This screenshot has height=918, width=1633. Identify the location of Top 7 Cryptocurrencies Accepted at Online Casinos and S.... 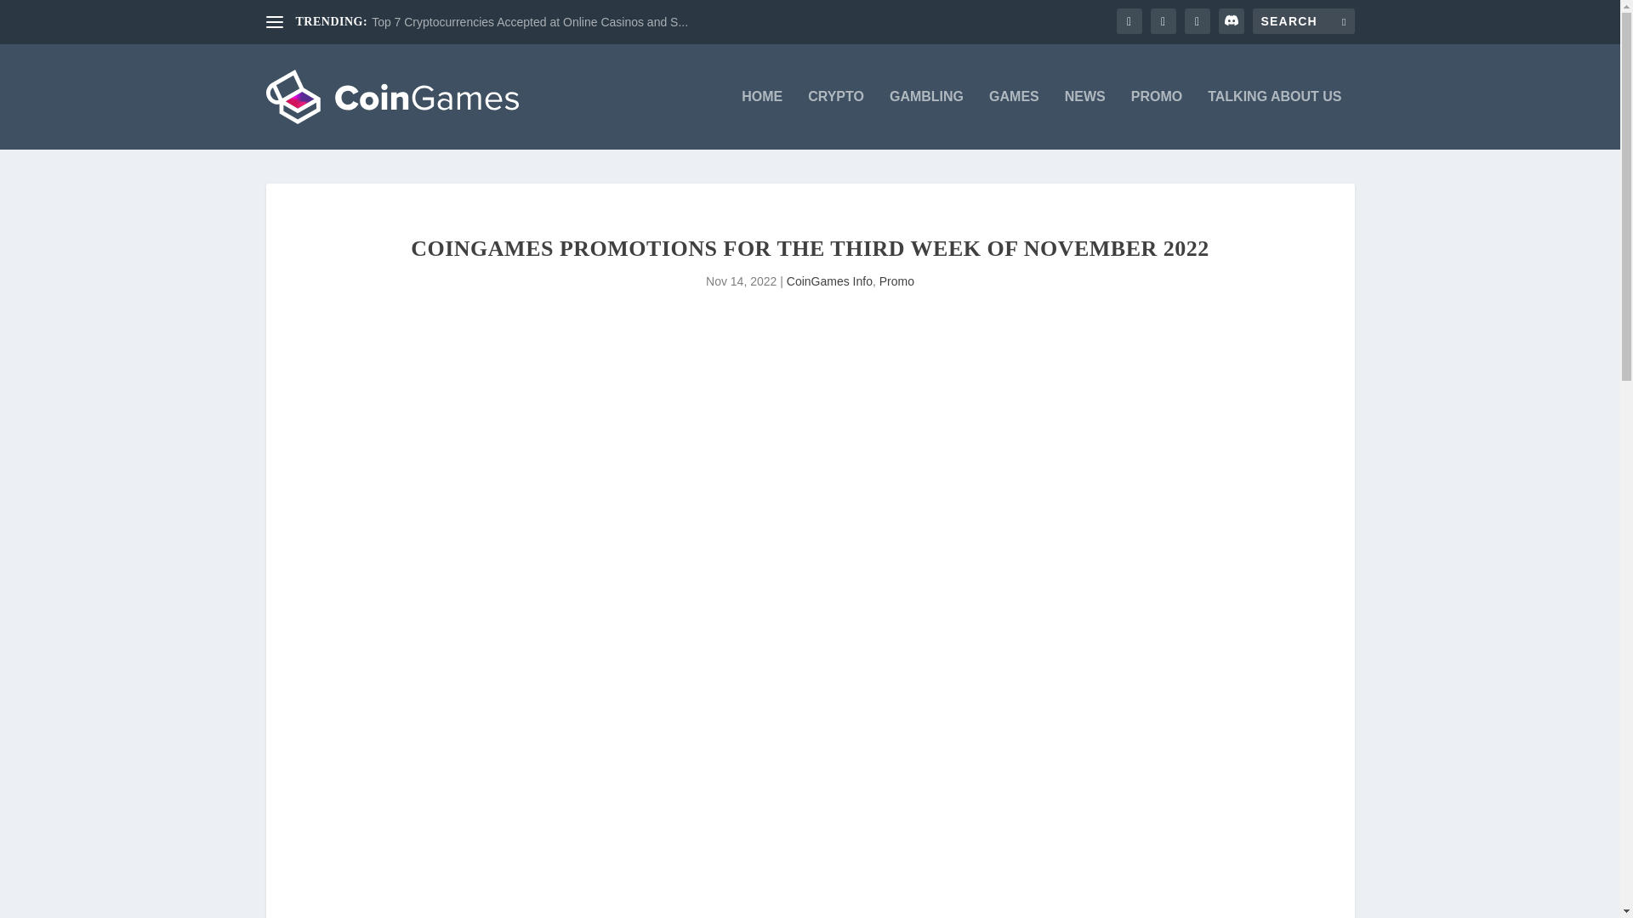
(529, 22).